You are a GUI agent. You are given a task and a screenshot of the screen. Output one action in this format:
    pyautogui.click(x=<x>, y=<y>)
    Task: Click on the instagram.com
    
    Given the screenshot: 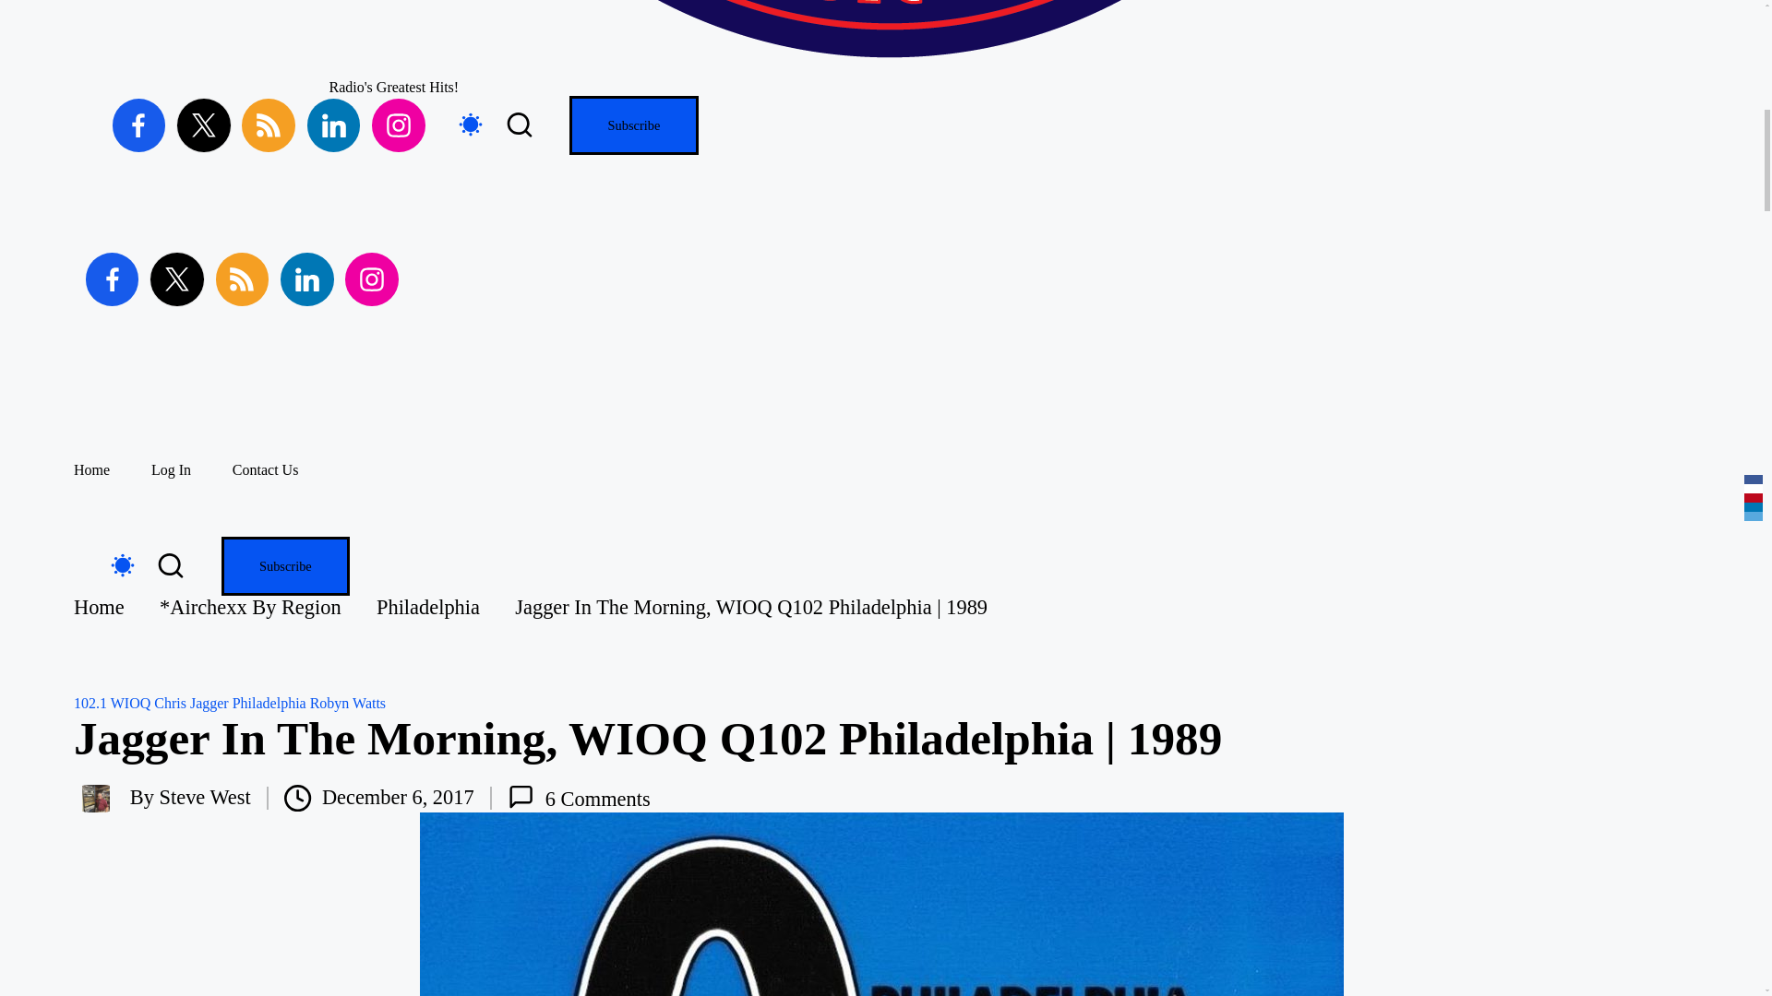 What is the action you would take?
    pyautogui.click(x=377, y=279)
    